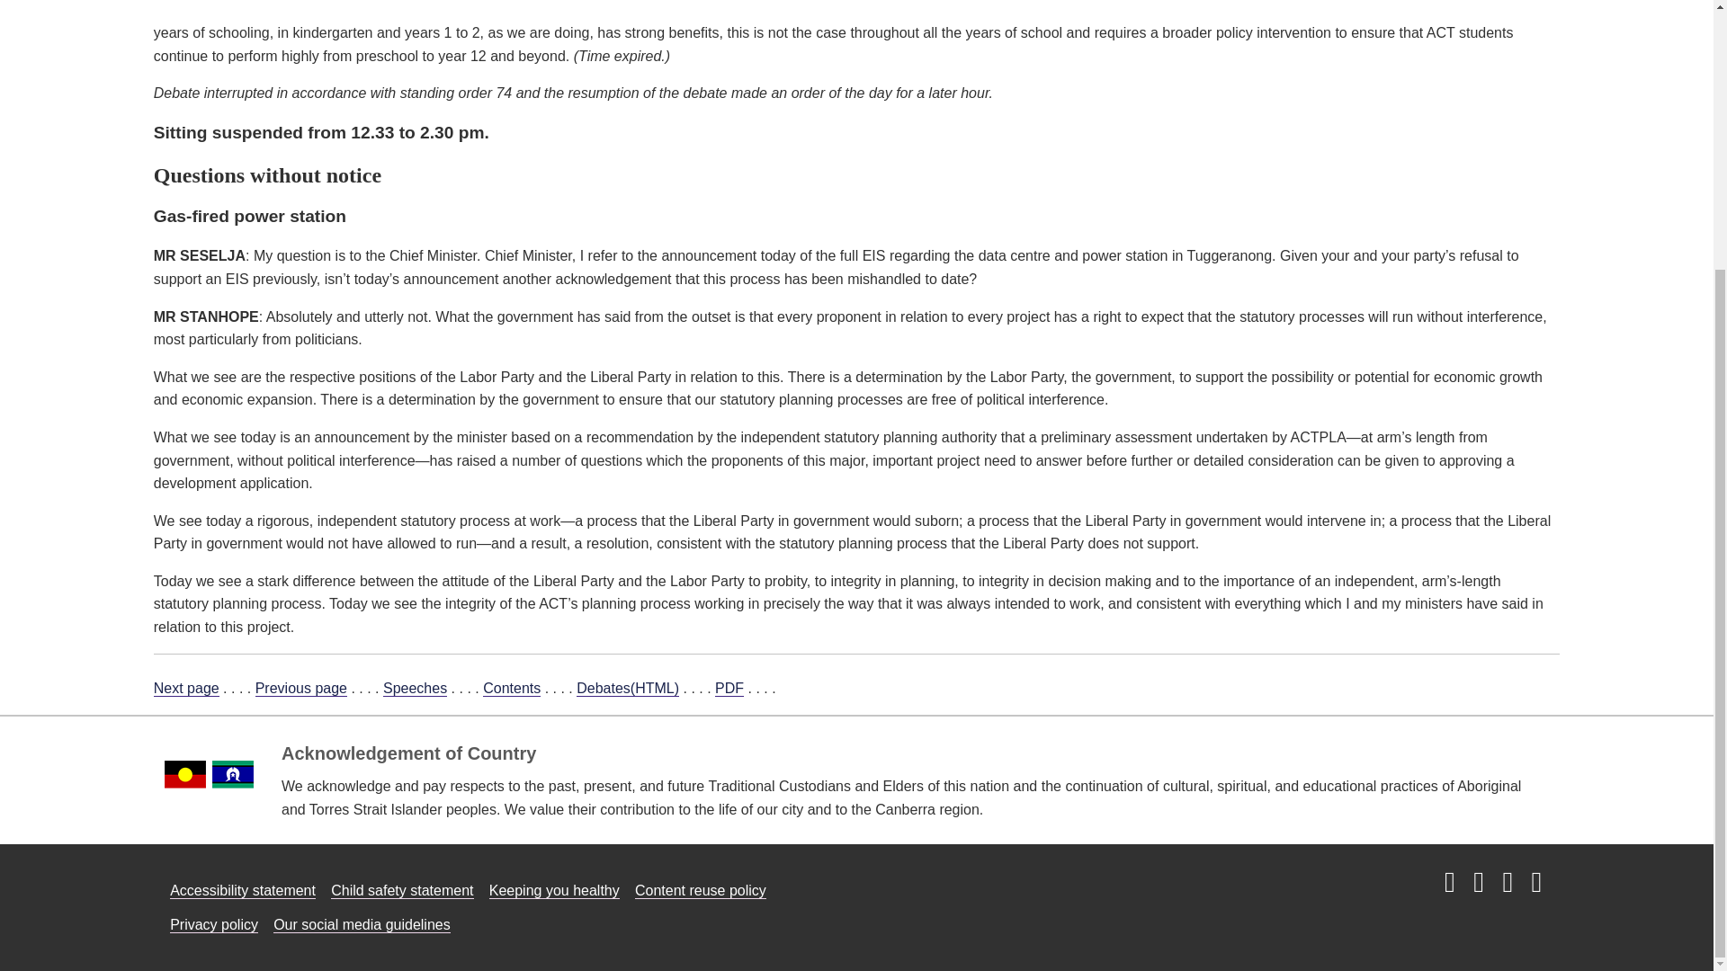 This screenshot has height=971, width=1727. What do you see at coordinates (402, 890) in the screenshot?
I see `Child safety statement` at bounding box center [402, 890].